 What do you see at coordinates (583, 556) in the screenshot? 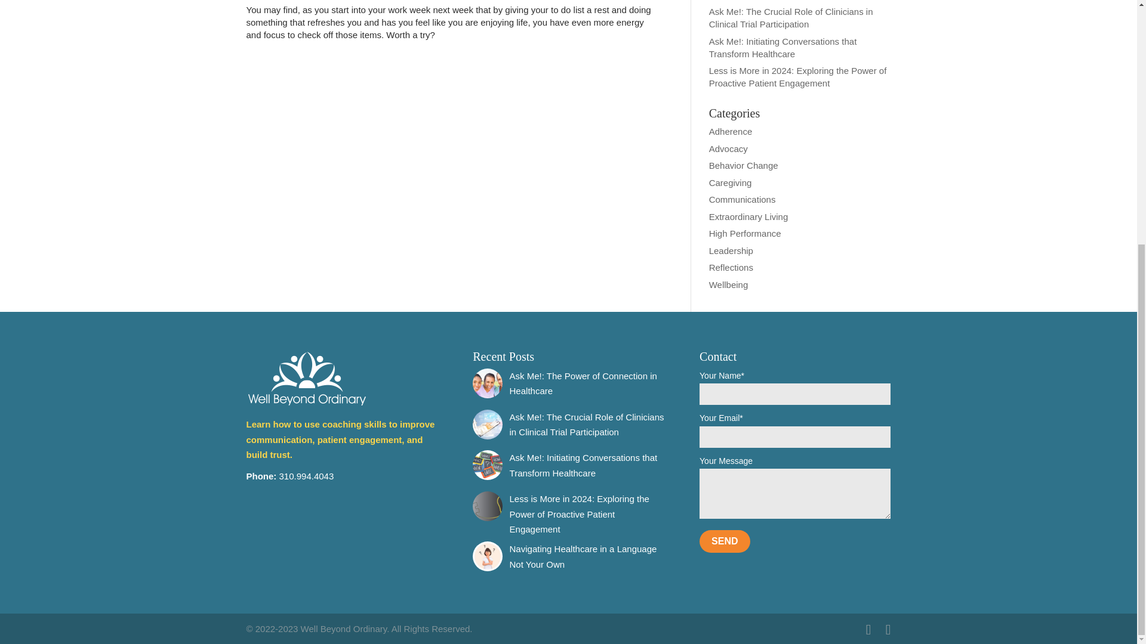
I see `Navigating Healthcare in a Language Not Your Own` at bounding box center [583, 556].